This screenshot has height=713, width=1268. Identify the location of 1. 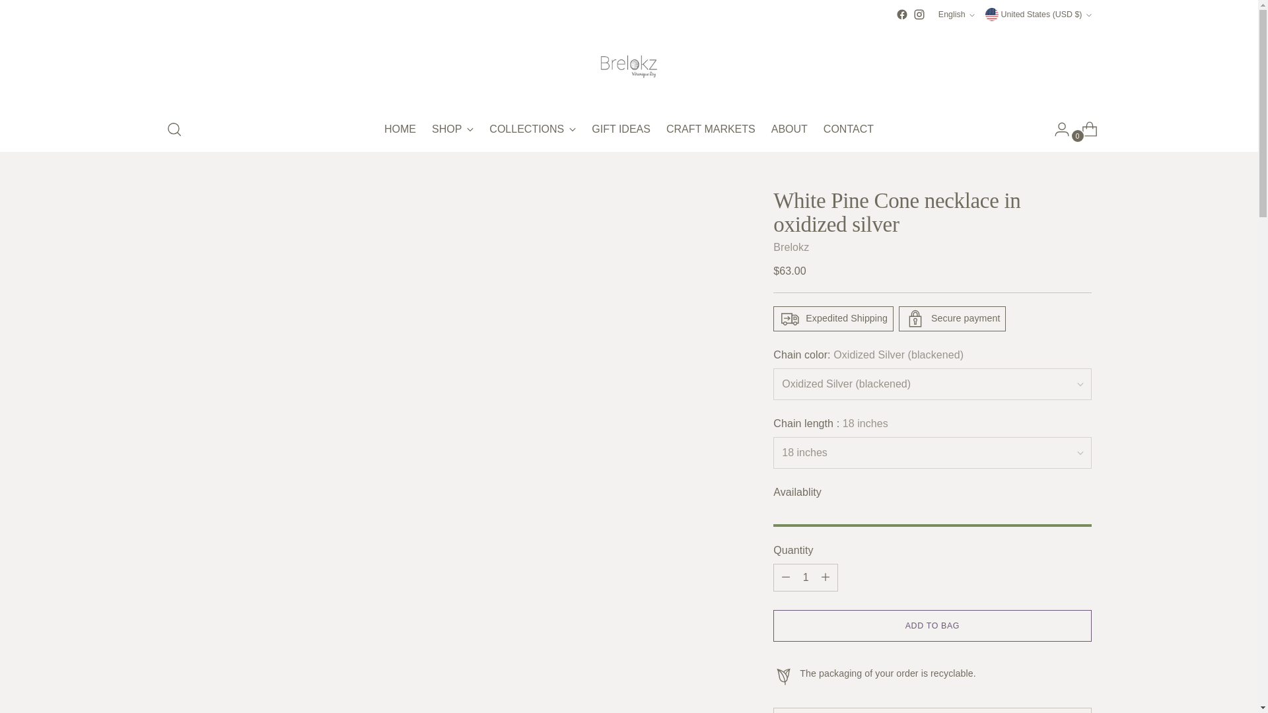
(956, 15).